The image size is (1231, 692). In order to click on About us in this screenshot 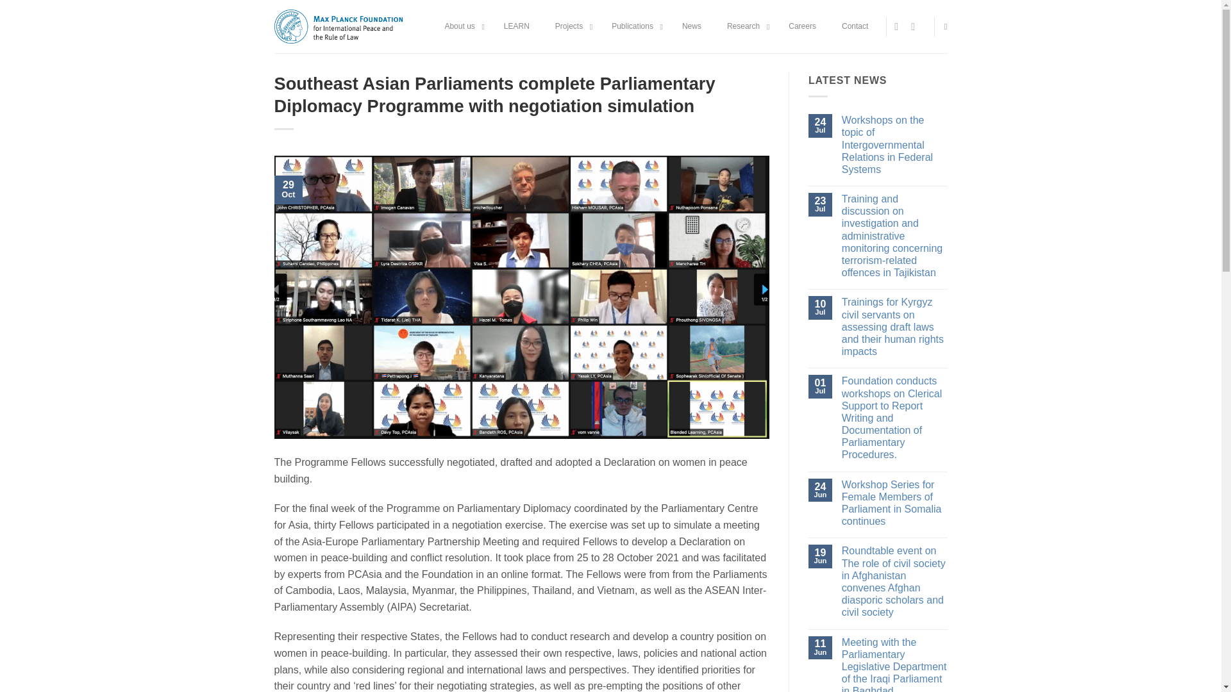, I will do `click(460, 27)`.